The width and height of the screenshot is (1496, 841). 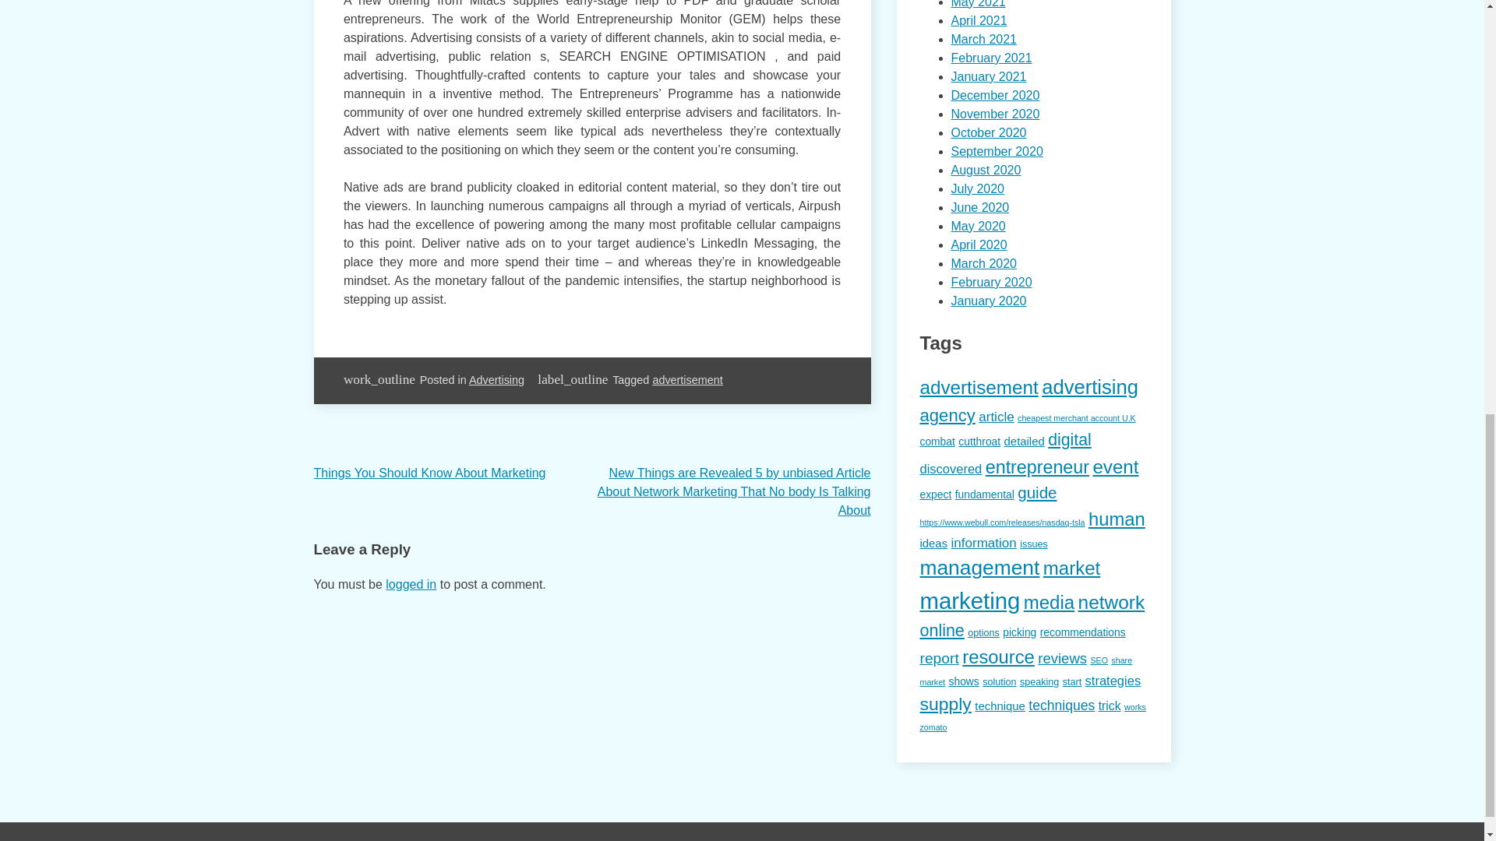 I want to click on January 2021, so click(x=988, y=76).